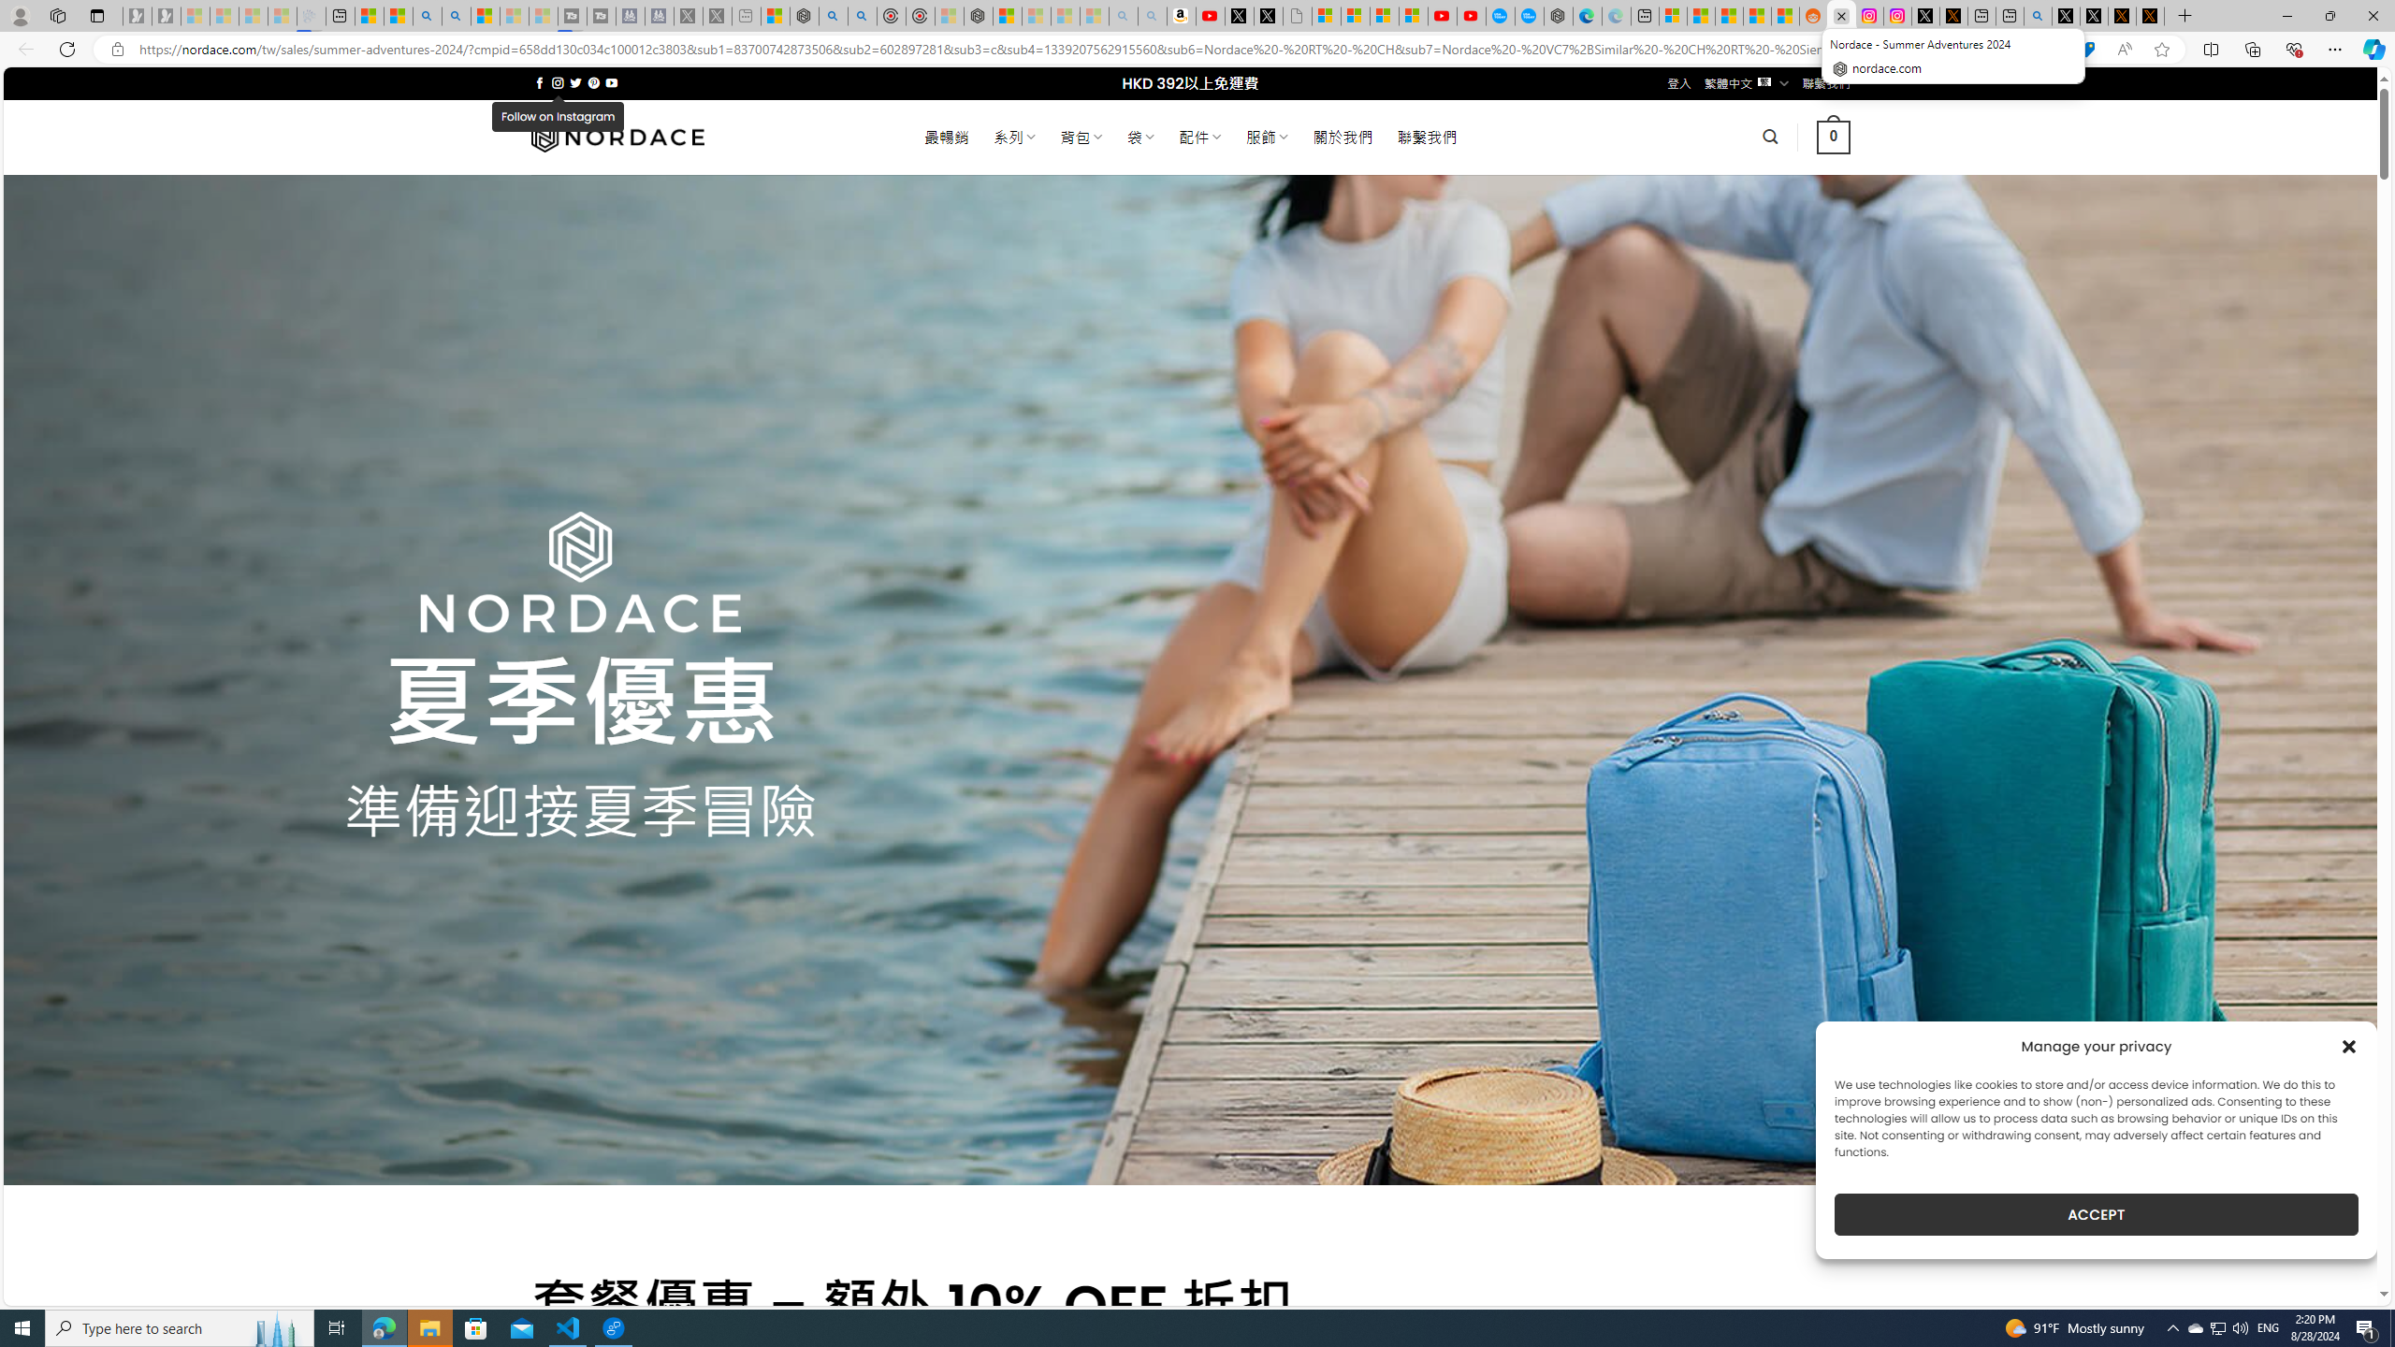  What do you see at coordinates (572, 16) in the screenshot?
I see `Streaming Coverage | T3 - Sleeping` at bounding box center [572, 16].